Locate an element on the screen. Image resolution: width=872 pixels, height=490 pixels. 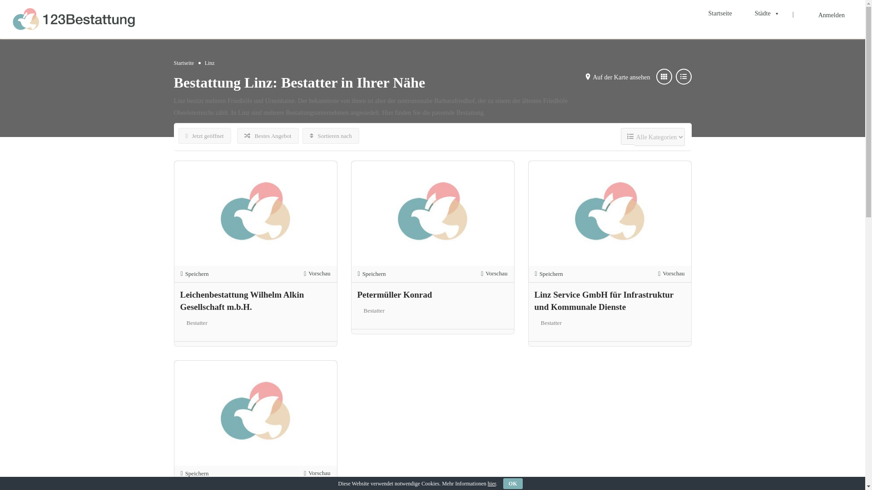
hier is located at coordinates (492, 484).